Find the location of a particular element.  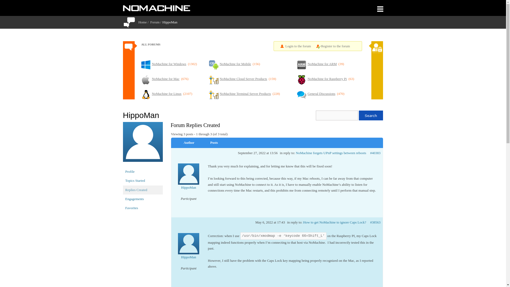

View HippoMan's profile is located at coordinates (188, 250).